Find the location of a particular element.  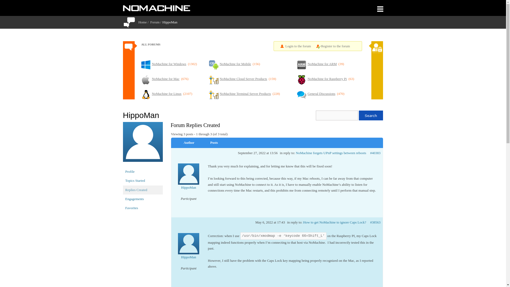

View HippoMan's profile is located at coordinates (188, 250).